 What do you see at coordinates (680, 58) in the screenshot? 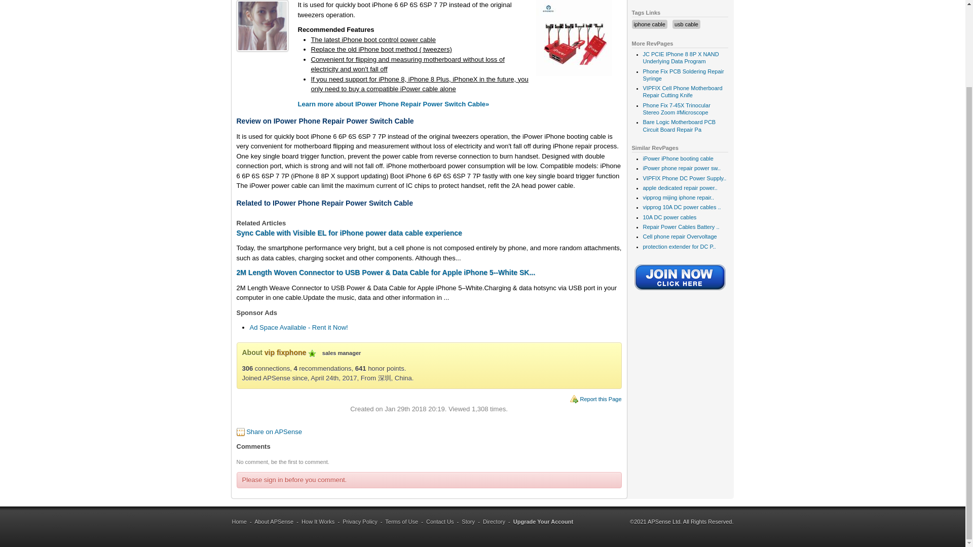
I see `JC PCIE IPhone 8 8P X NAND Underlying Data Program` at bounding box center [680, 58].